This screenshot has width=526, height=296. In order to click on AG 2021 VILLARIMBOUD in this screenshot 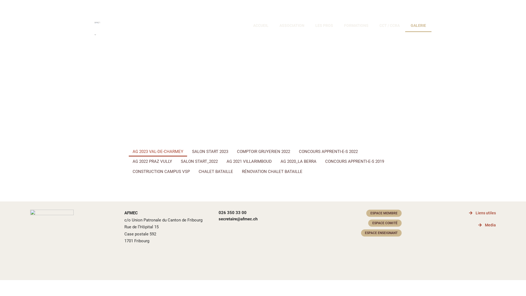, I will do `click(249, 162)`.